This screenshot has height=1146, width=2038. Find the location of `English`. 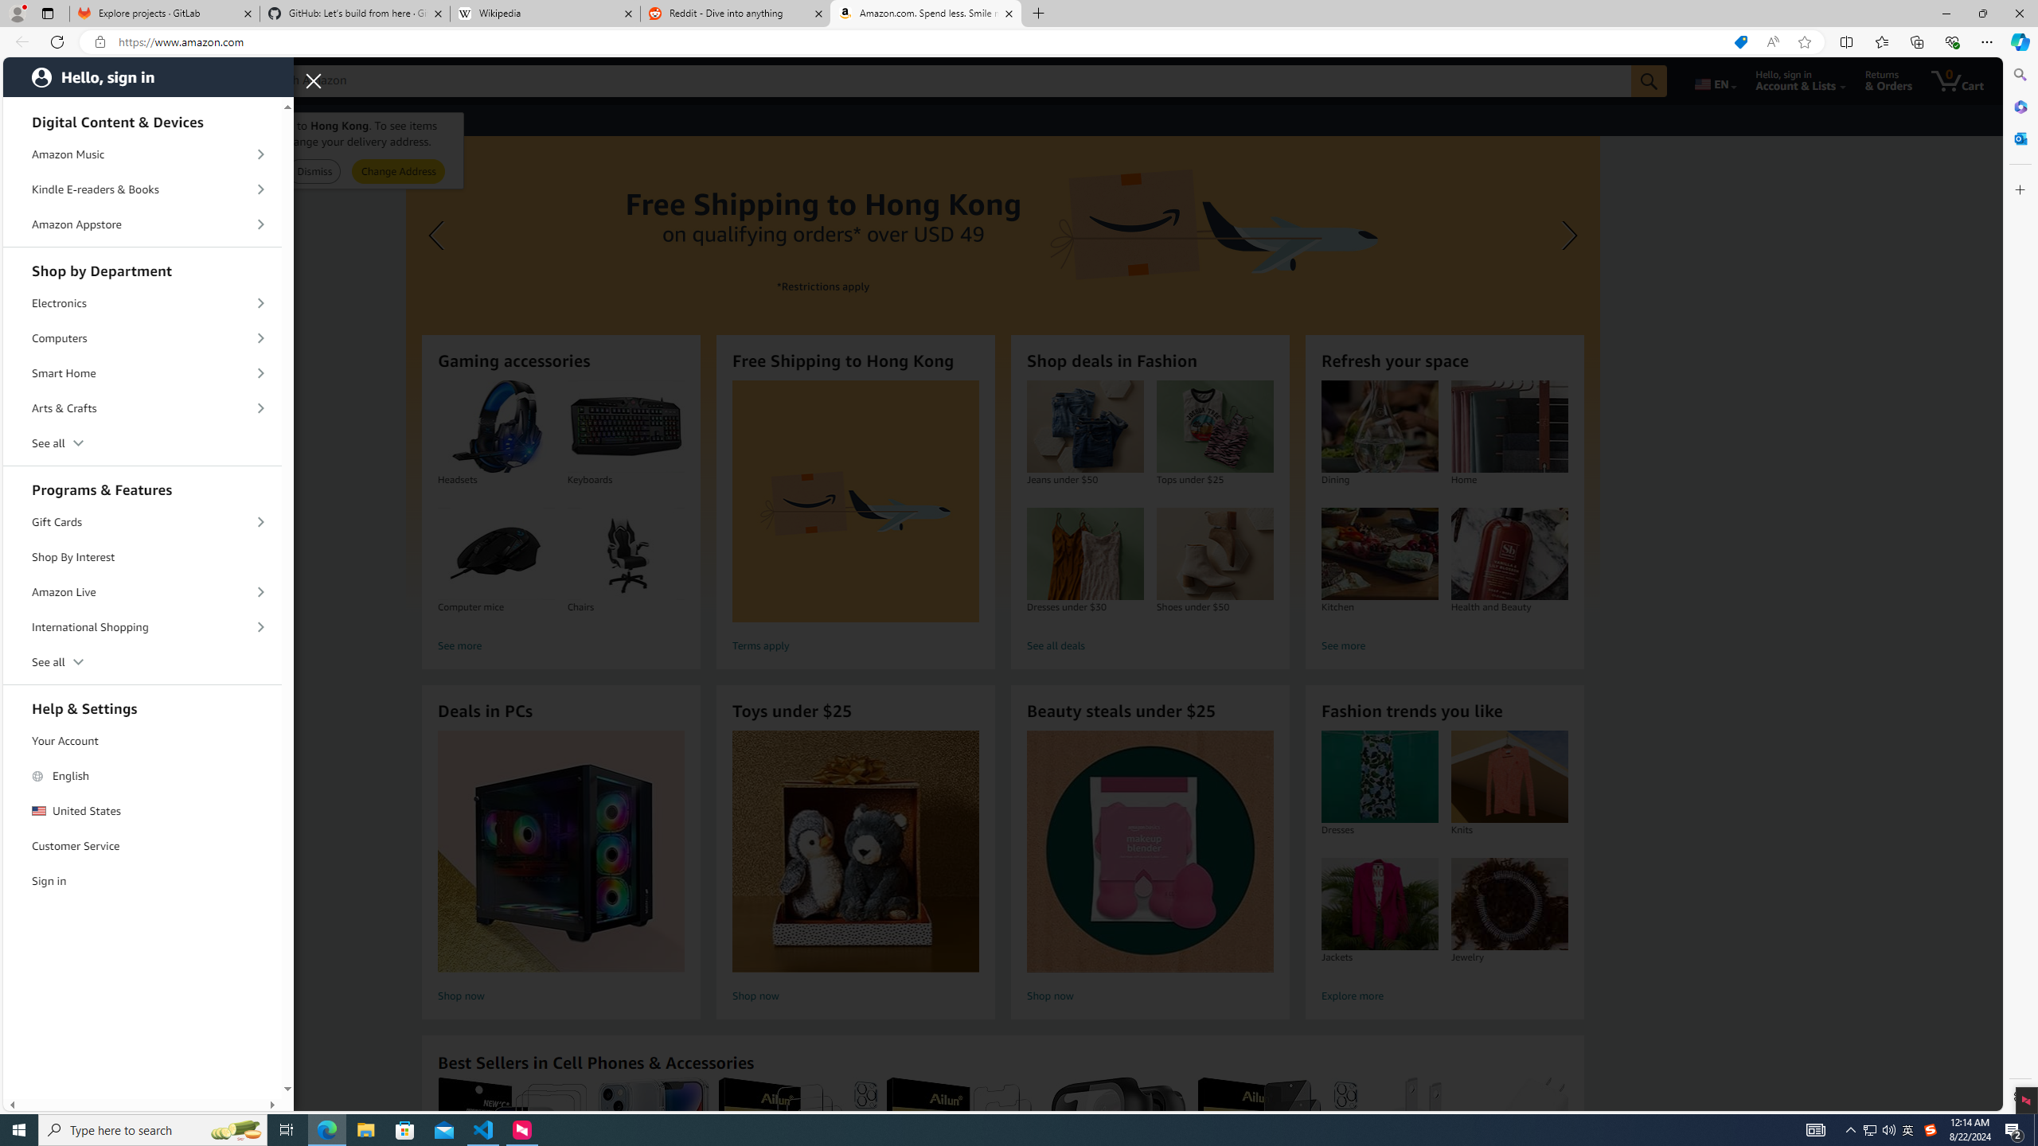

English is located at coordinates (143, 775).